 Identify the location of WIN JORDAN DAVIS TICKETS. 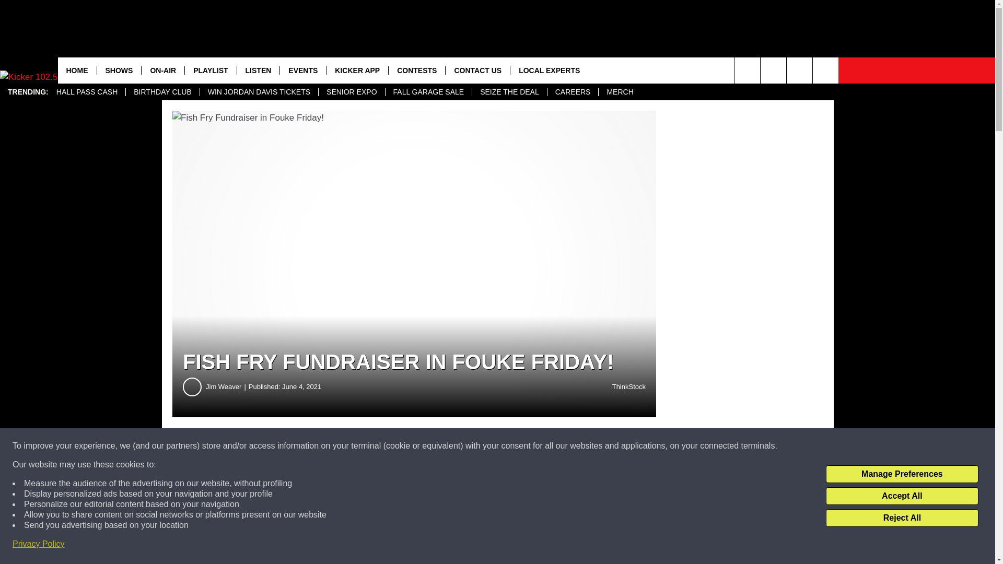
(259, 92).